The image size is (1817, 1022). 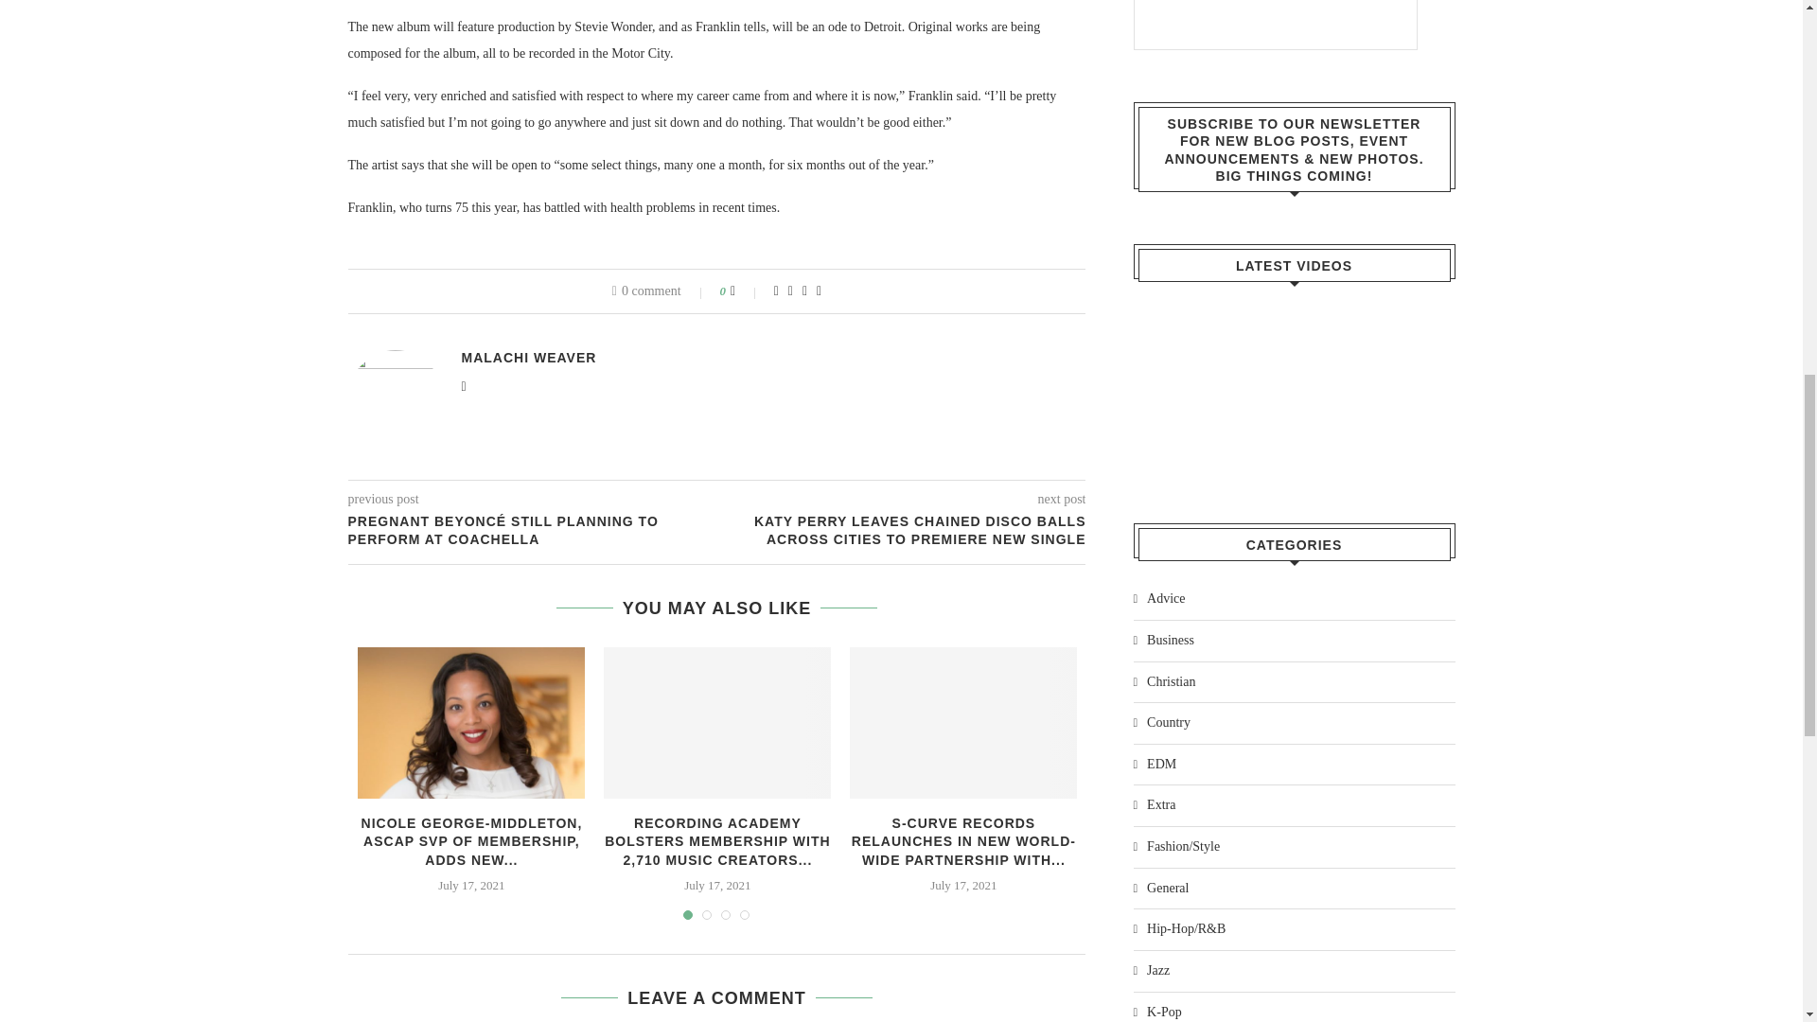 What do you see at coordinates (529, 358) in the screenshot?
I see `Author Malachi Weaver` at bounding box center [529, 358].